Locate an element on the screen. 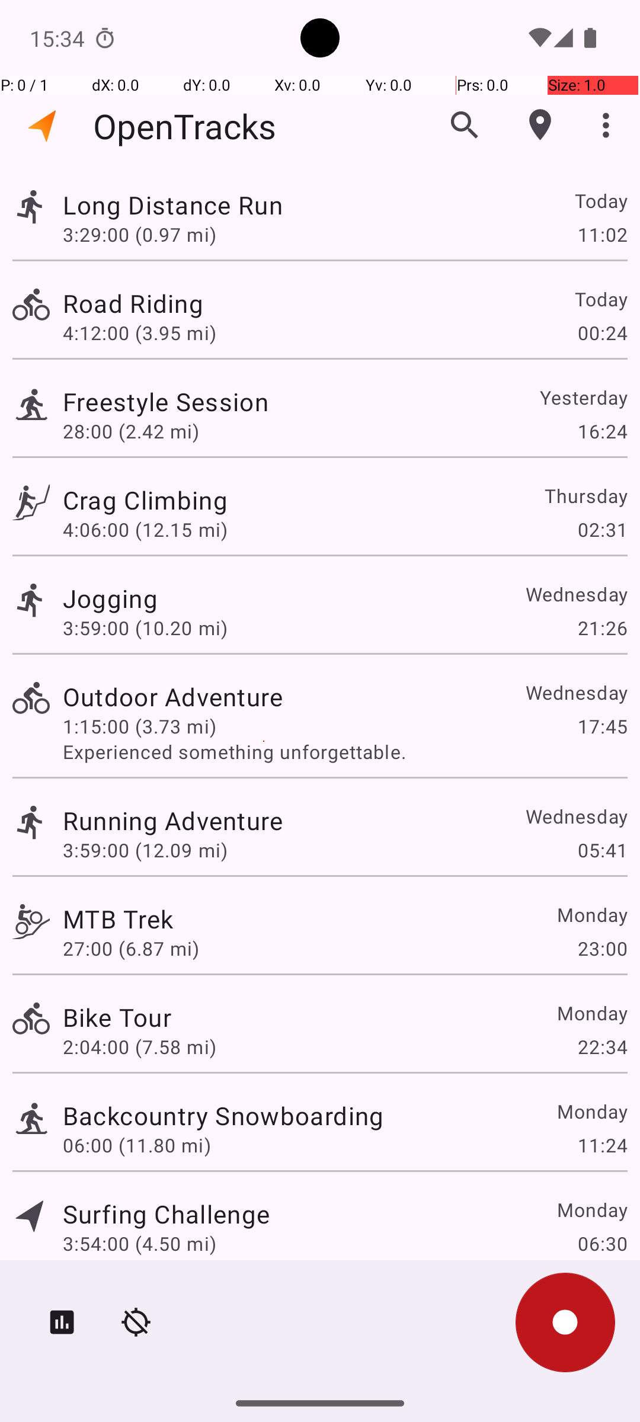 Image resolution: width=640 pixels, height=1422 pixels. 05:41 is located at coordinates (602, 850).